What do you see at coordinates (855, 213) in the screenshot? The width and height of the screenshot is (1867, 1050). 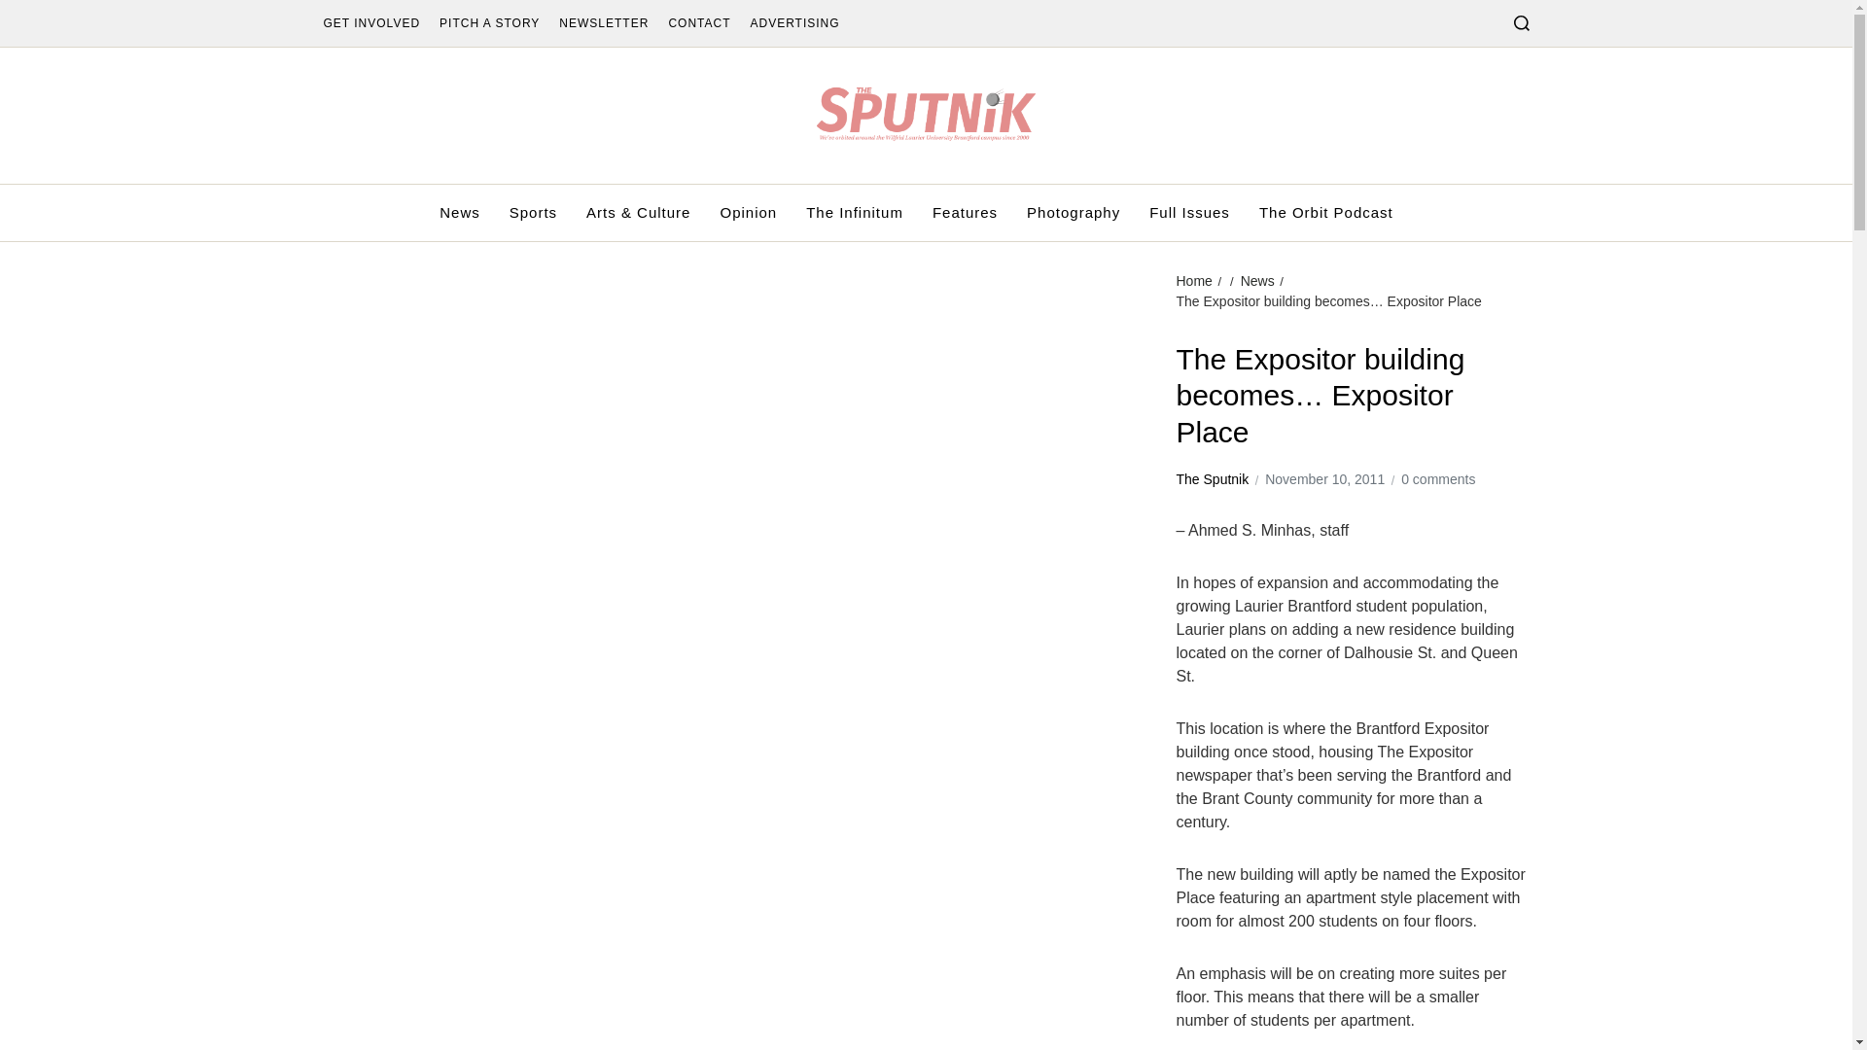 I see `The Infinitum` at bounding box center [855, 213].